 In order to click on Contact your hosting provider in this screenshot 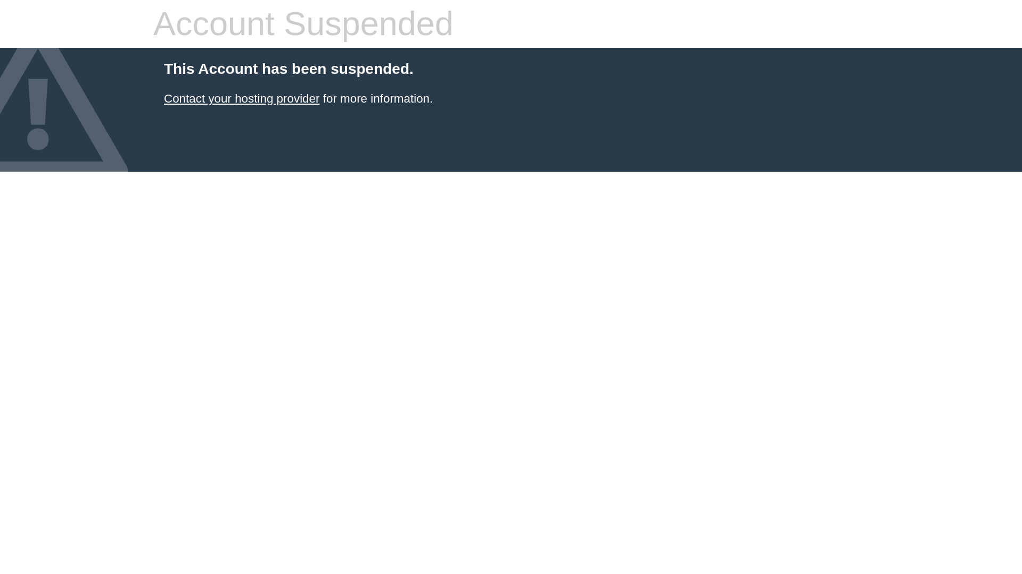, I will do `click(241, 98)`.